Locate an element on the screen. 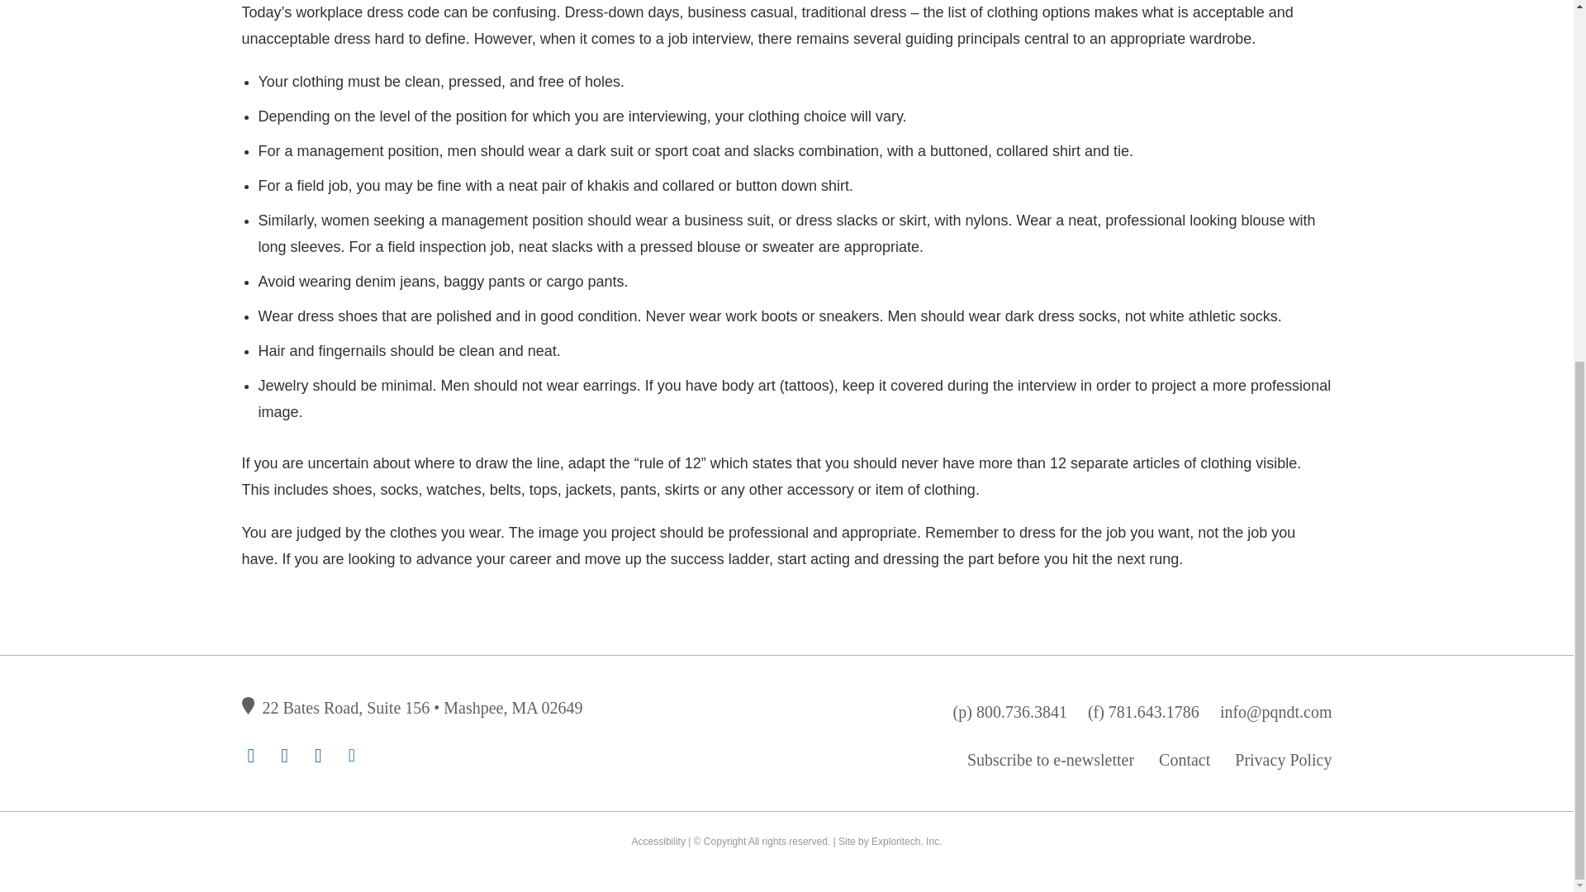  Accessibility is located at coordinates (658, 841).